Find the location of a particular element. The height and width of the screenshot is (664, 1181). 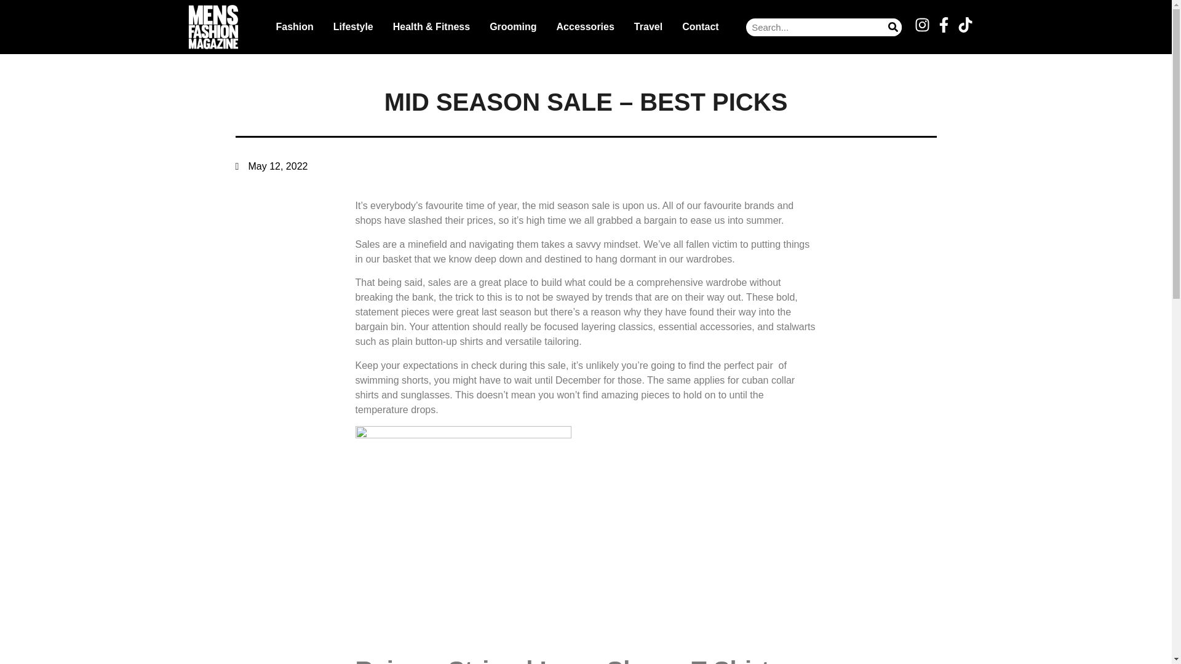

May 12, 2022 is located at coordinates (271, 166).